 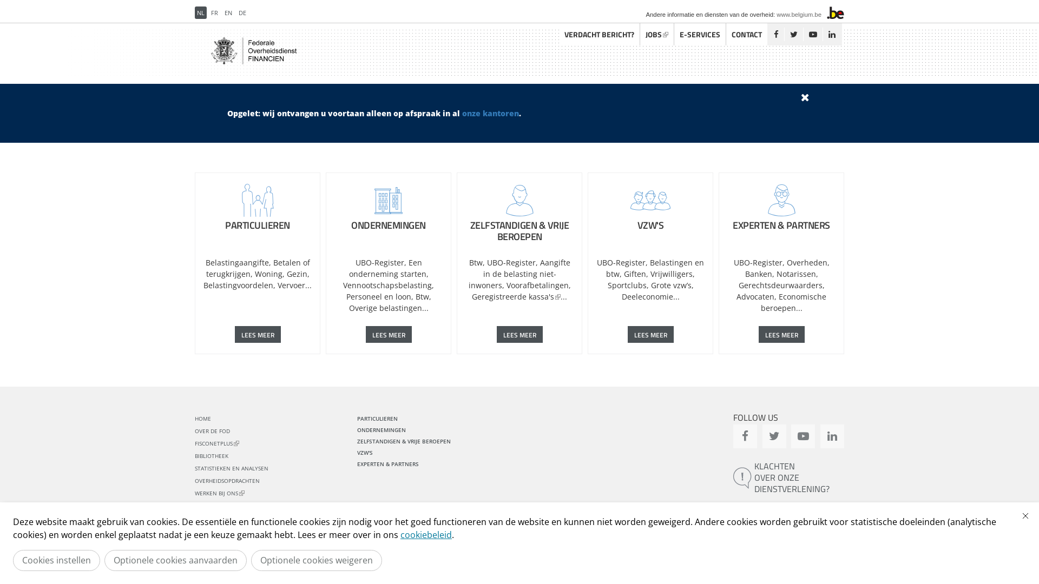 I want to click on ZELFSTANDIGEN & VRIJE BEROEPEN, so click(x=404, y=441).